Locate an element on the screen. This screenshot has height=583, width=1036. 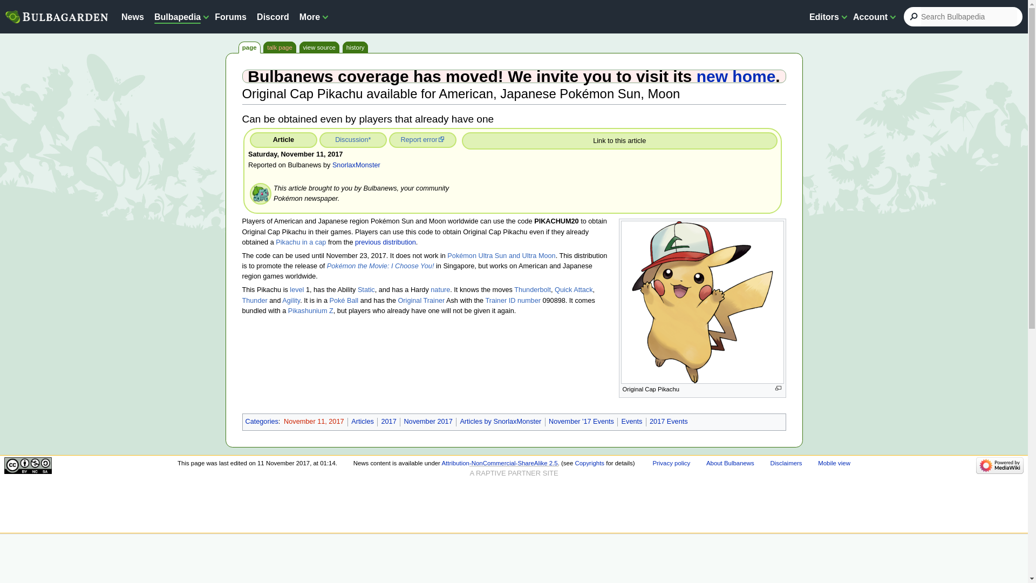
User:SnorlaxMonster is located at coordinates (356, 165).